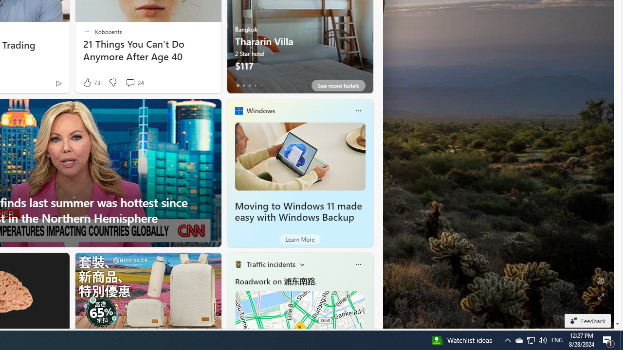 The height and width of the screenshot is (350, 623). I want to click on Moving to Windows 11 made easy with Windows Backup, so click(300, 156).